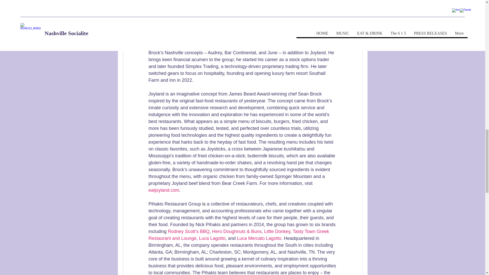 This screenshot has height=275, width=489. What do you see at coordinates (164, 190) in the screenshot?
I see `eatjoyland.com` at bounding box center [164, 190].